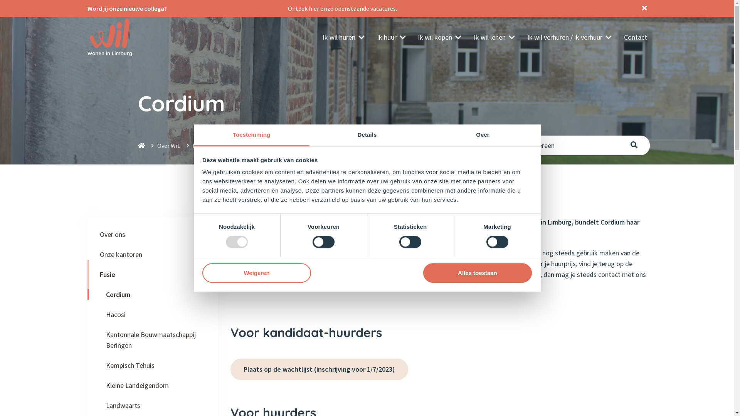 The image size is (740, 416). Describe the element at coordinates (392, 37) in the screenshot. I see `Ik huur` at that location.